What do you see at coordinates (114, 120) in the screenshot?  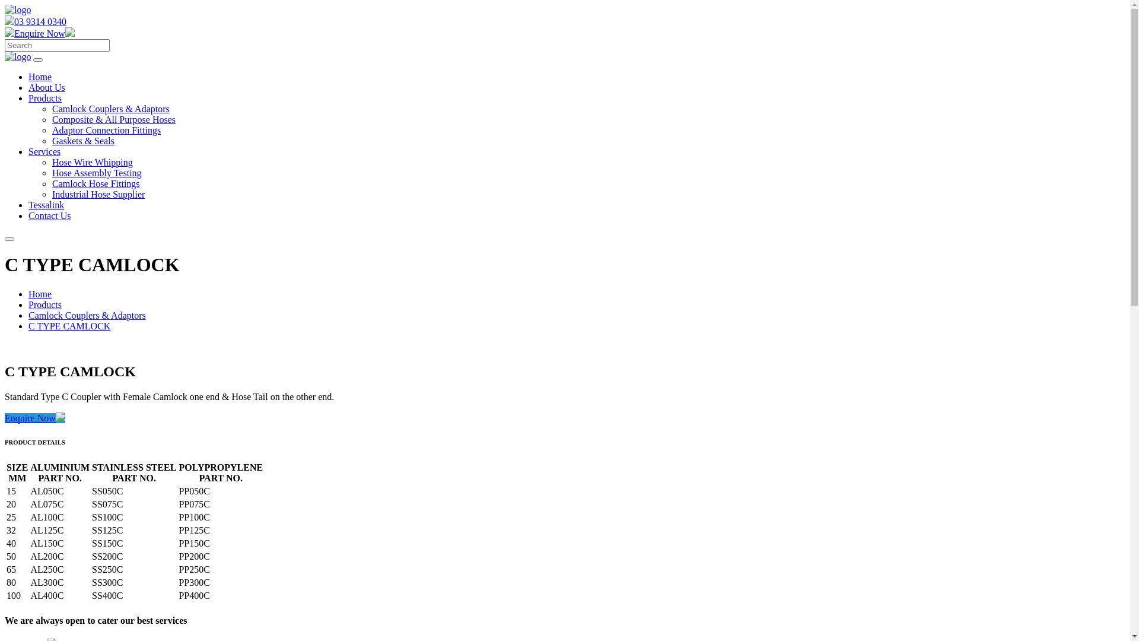 I see `Composite & All Purpose Hoses` at bounding box center [114, 120].